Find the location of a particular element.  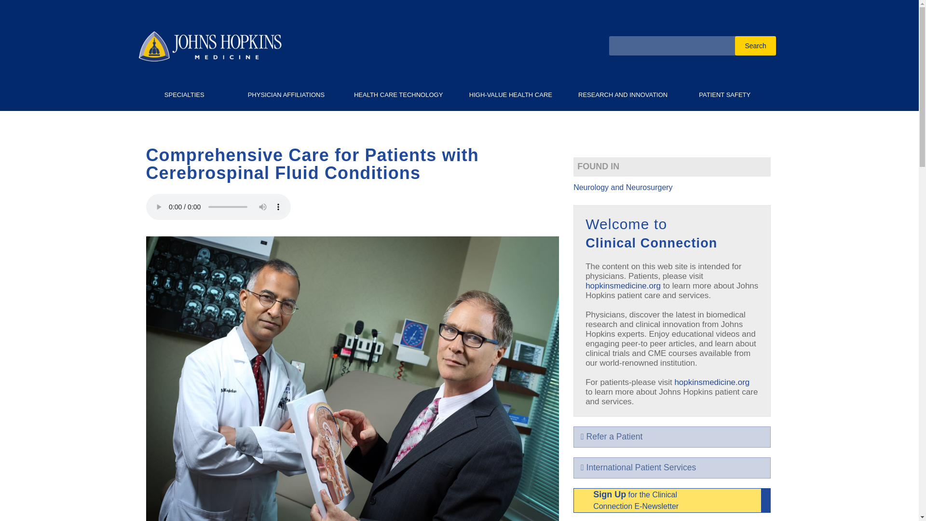

Search is located at coordinates (755, 45).